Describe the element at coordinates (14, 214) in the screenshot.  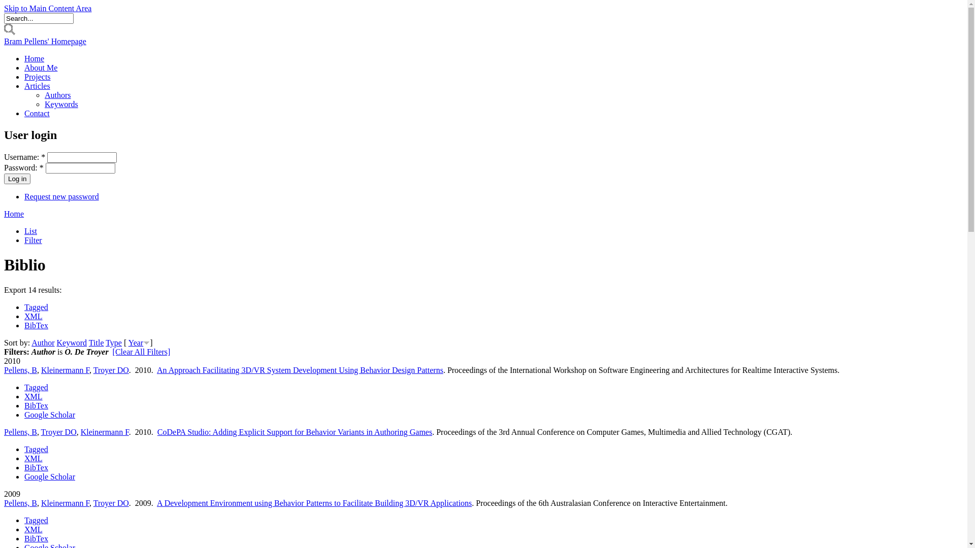
I see `Home` at that location.